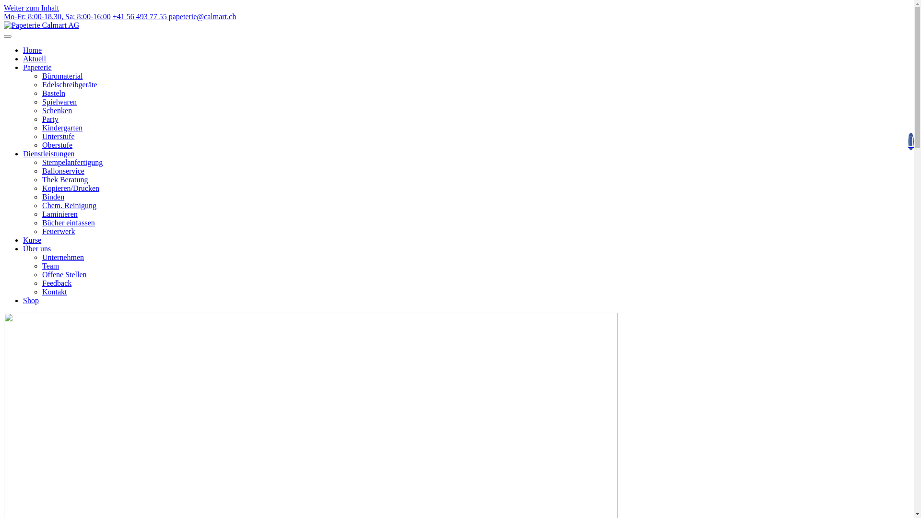  What do you see at coordinates (50, 119) in the screenshot?
I see `Party` at bounding box center [50, 119].